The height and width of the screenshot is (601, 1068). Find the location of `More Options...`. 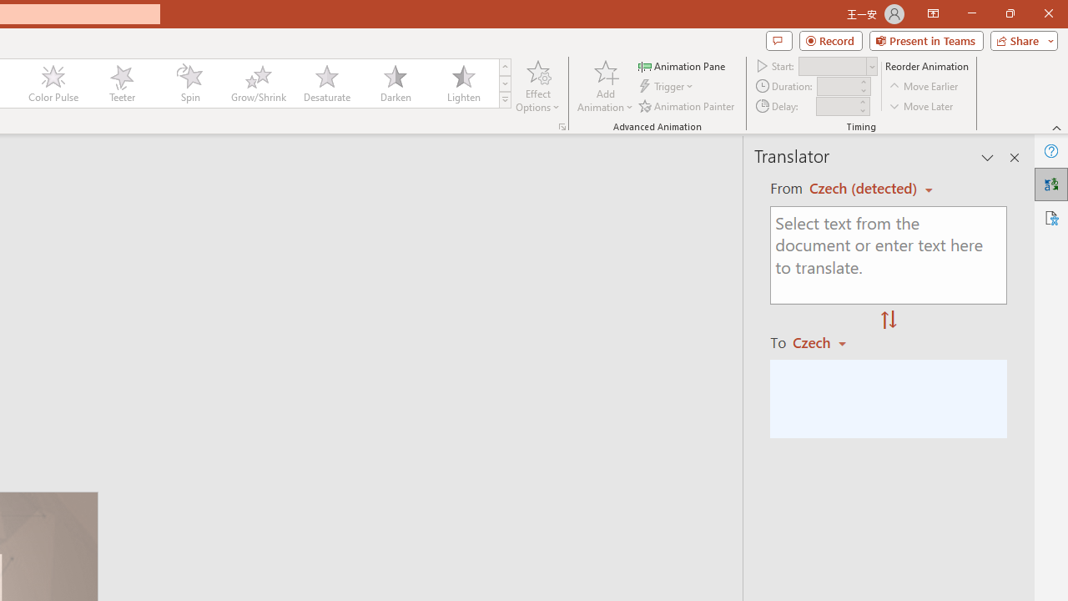

More Options... is located at coordinates (562, 127).